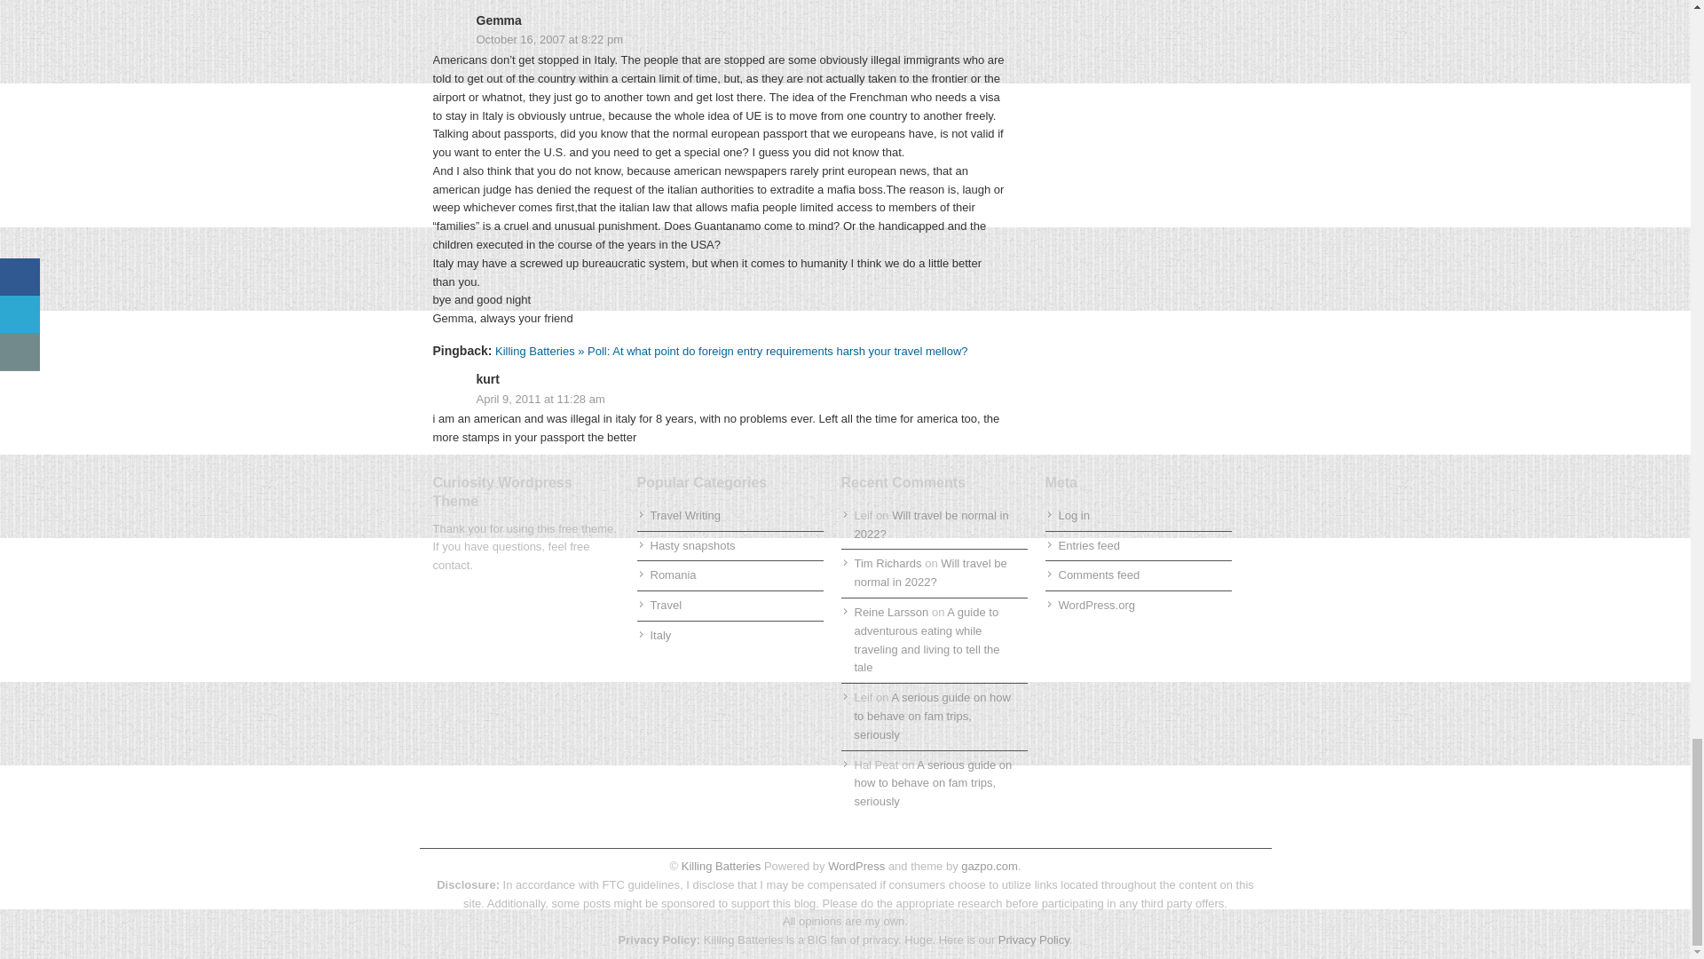 This screenshot has width=1704, height=959. What do you see at coordinates (887, 563) in the screenshot?
I see `Tim Richards` at bounding box center [887, 563].